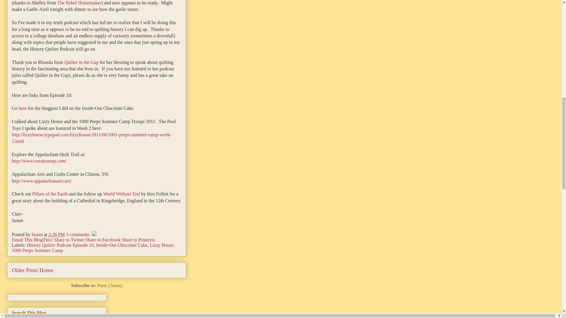  What do you see at coordinates (38, 234) in the screenshot?
I see `author profile` at bounding box center [38, 234].